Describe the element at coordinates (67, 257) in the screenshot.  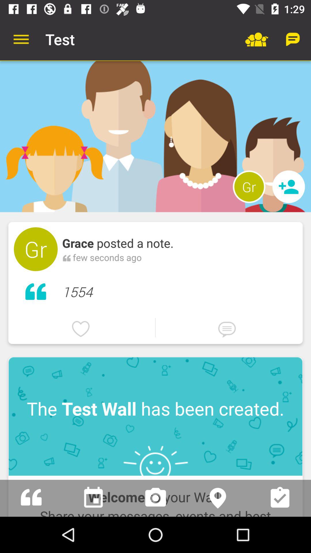
I see `click icon next to few seconds ago` at that location.